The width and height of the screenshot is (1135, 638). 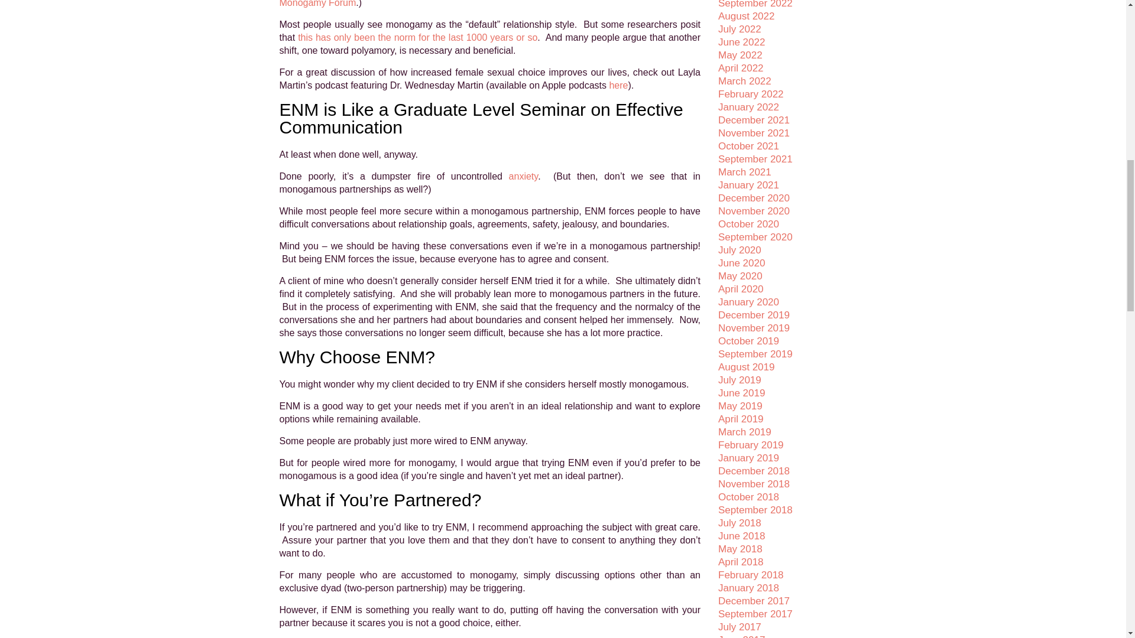 I want to click on Ethical Non Monogamy Forum, so click(x=489, y=4).